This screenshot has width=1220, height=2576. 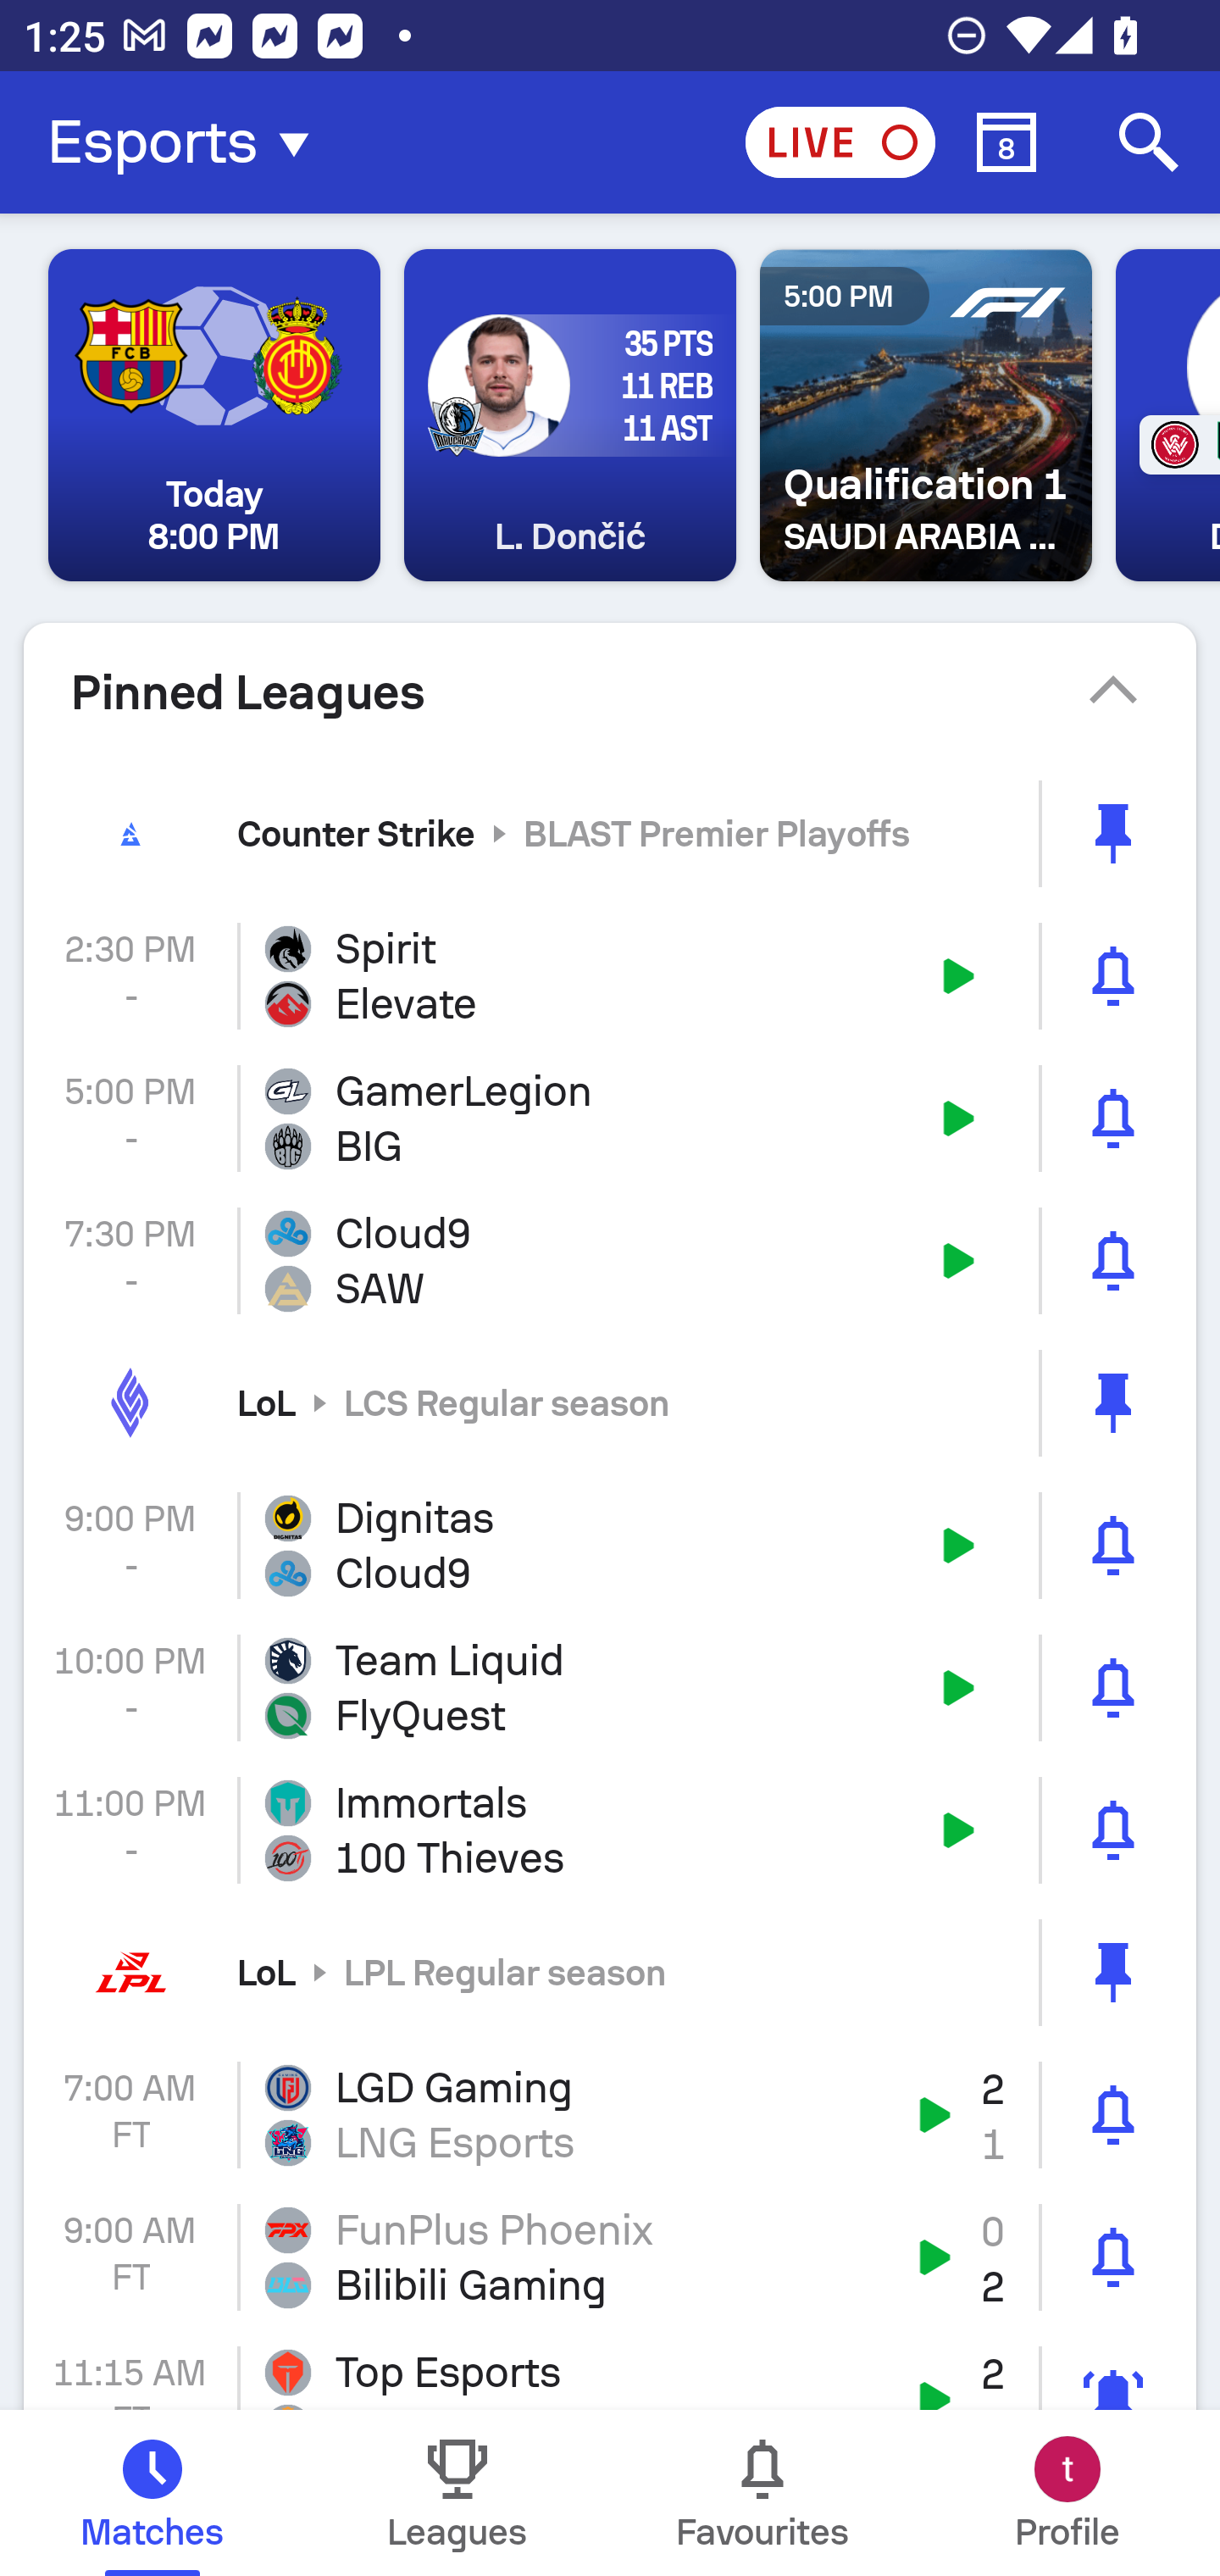 I want to click on Counter Strike BLAST Premier Playoffs, so click(x=610, y=833).